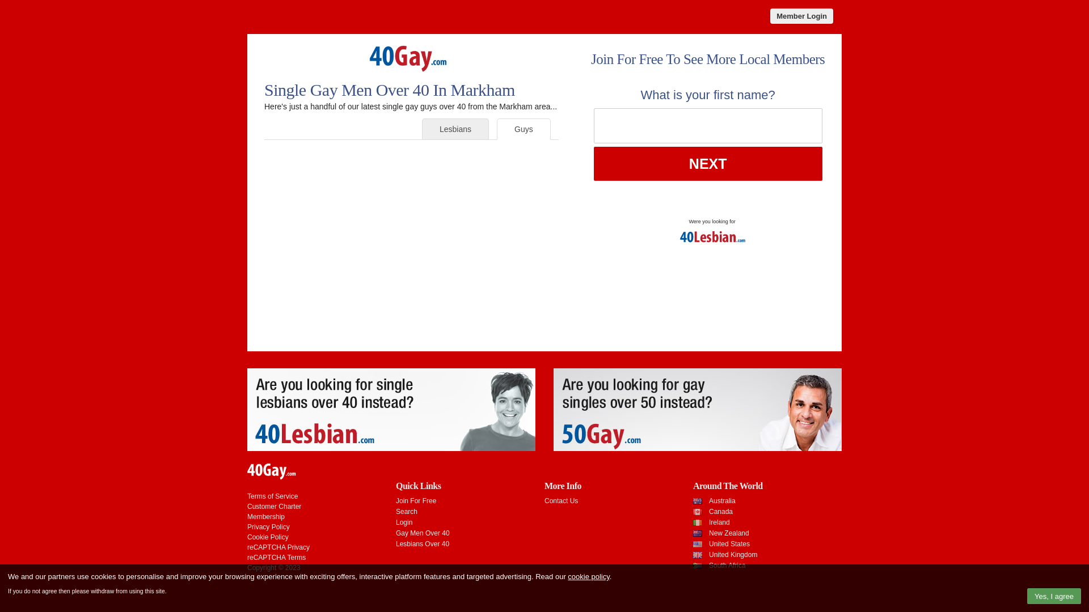 Image resolution: width=1089 pixels, height=612 pixels. What do you see at coordinates (277, 558) in the screenshot?
I see `reCAPTCHA Terms` at bounding box center [277, 558].